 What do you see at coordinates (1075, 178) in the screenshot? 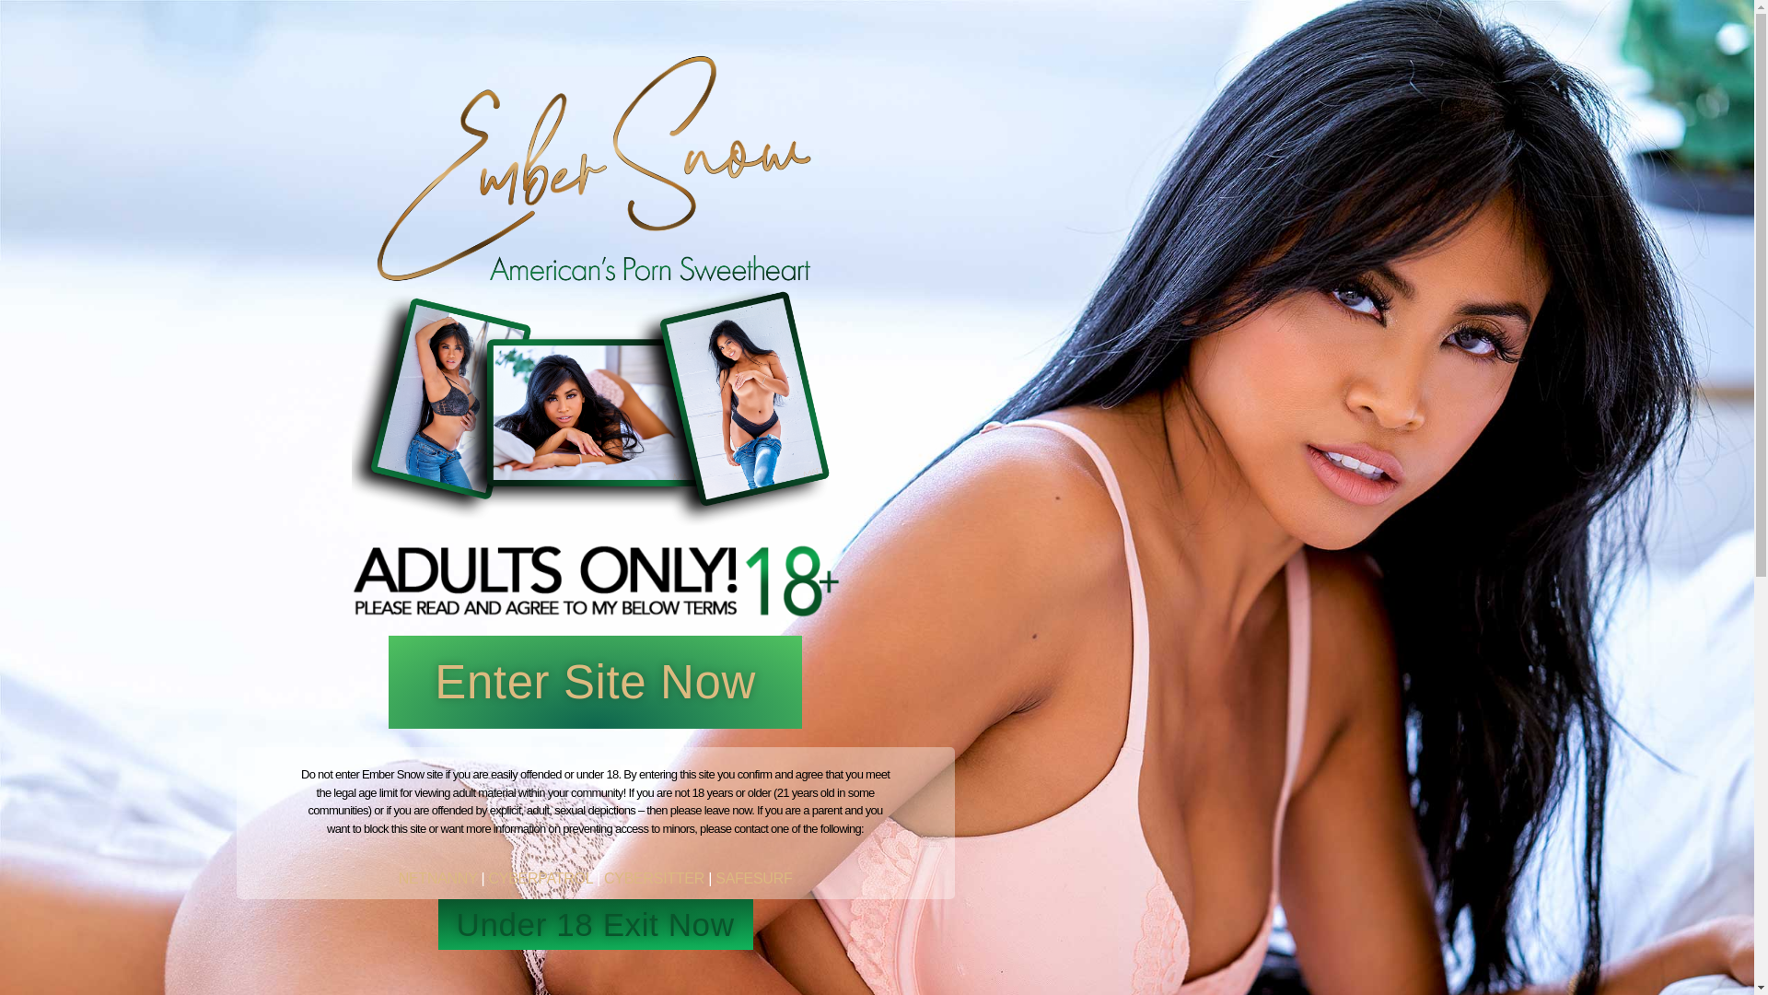
I see `LINKS` at bounding box center [1075, 178].